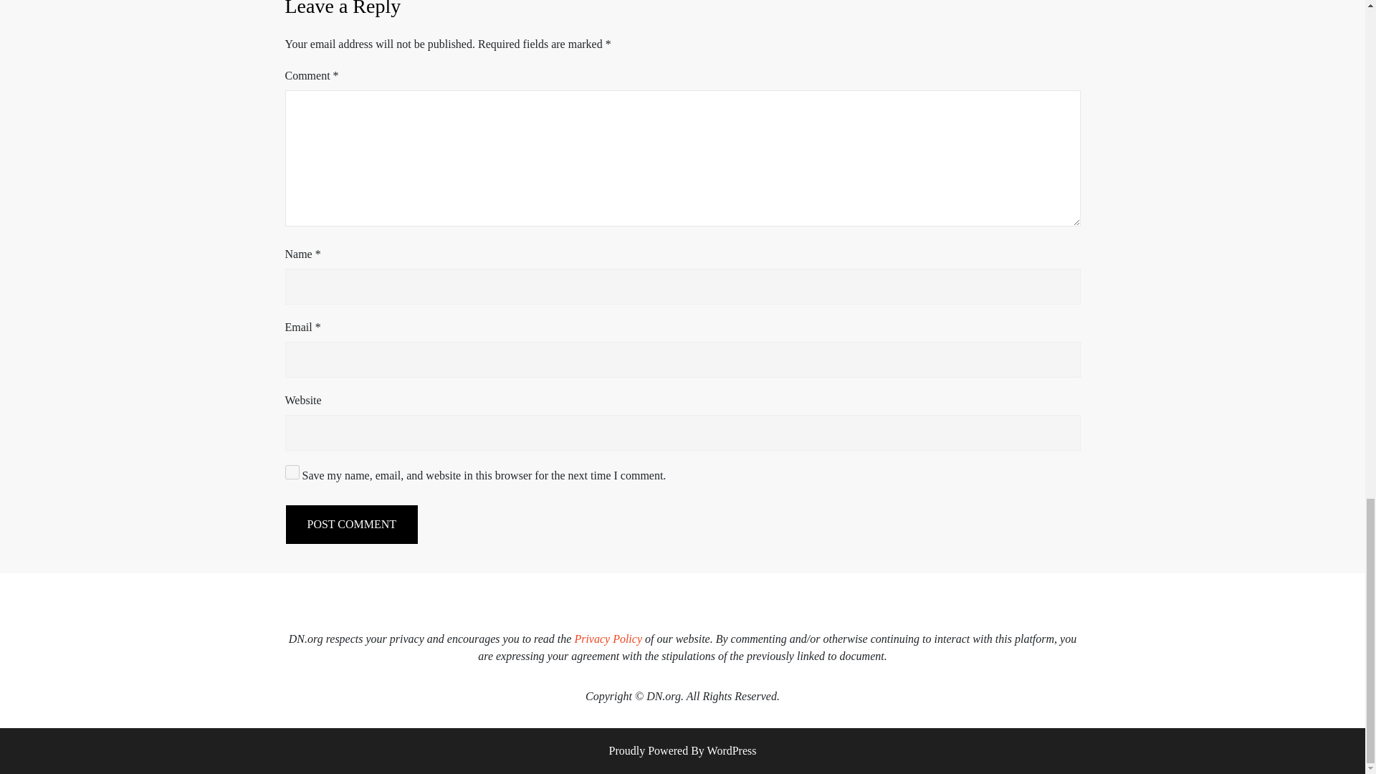  What do you see at coordinates (352, 525) in the screenshot?
I see `Post Comment` at bounding box center [352, 525].